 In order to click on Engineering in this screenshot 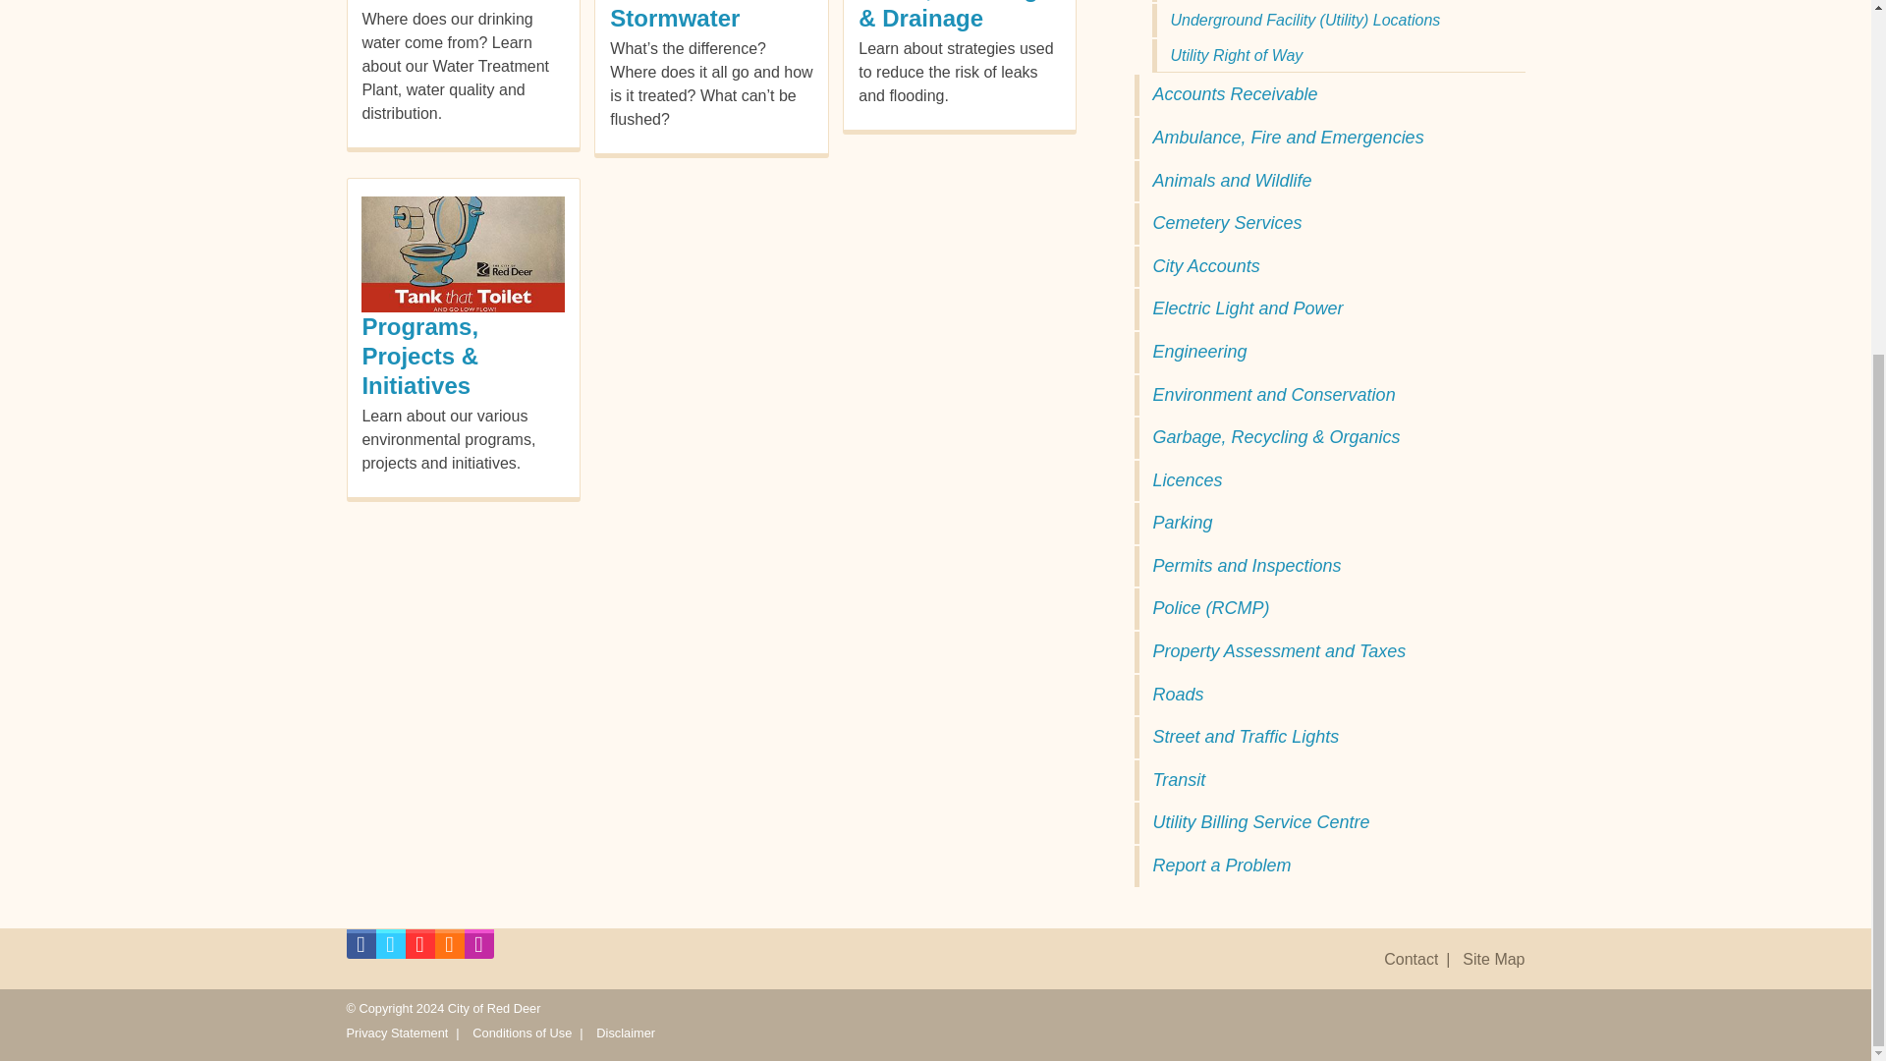, I will do `click(1328, 353)`.